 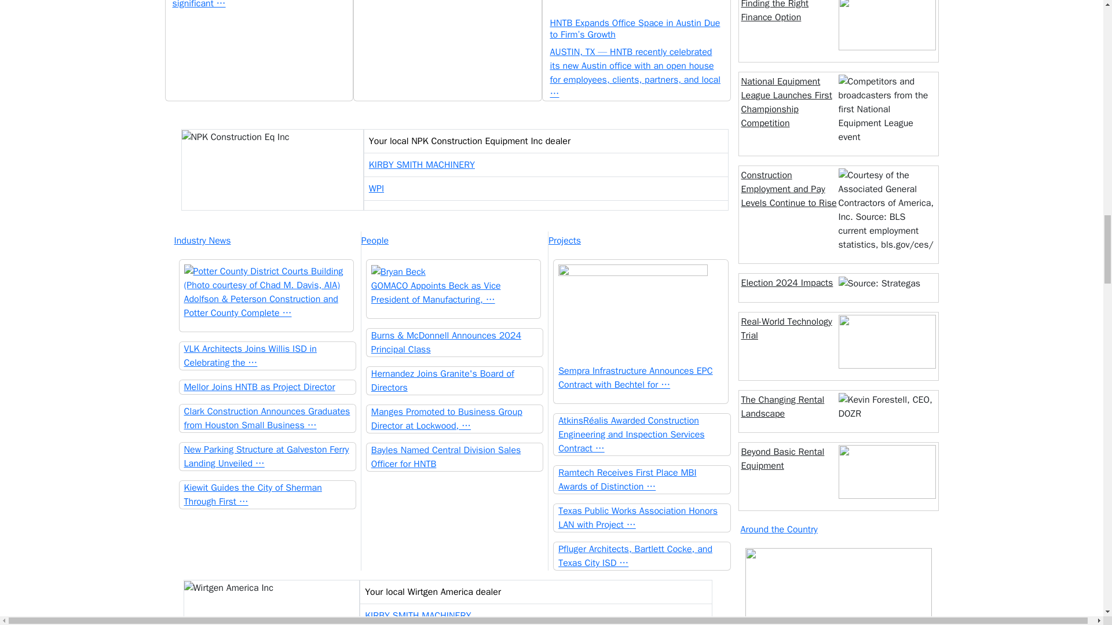 I want to click on KIRBY SMITH MACHINERY, so click(x=422, y=164).